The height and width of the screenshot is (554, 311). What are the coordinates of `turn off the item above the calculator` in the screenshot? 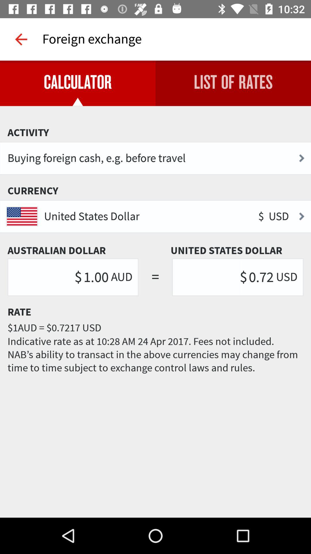 It's located at (21, 39).